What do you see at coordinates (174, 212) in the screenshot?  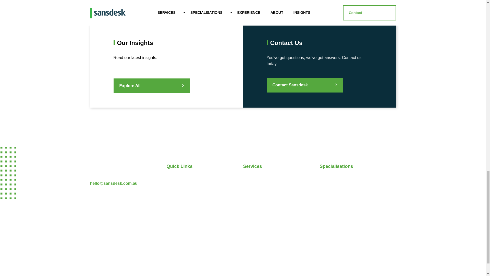 I see `Insights` at bounding box center [174, 212].